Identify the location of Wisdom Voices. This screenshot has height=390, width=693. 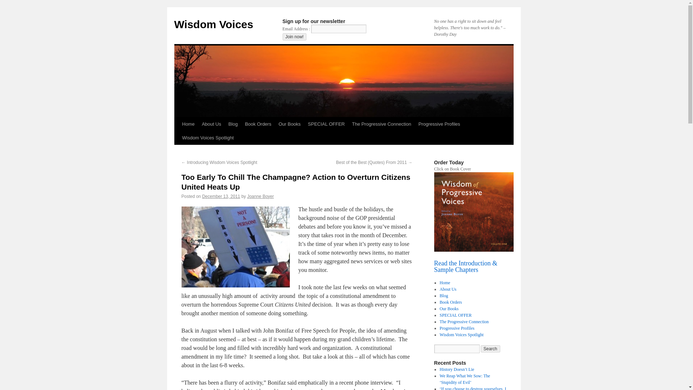
(213, 24).